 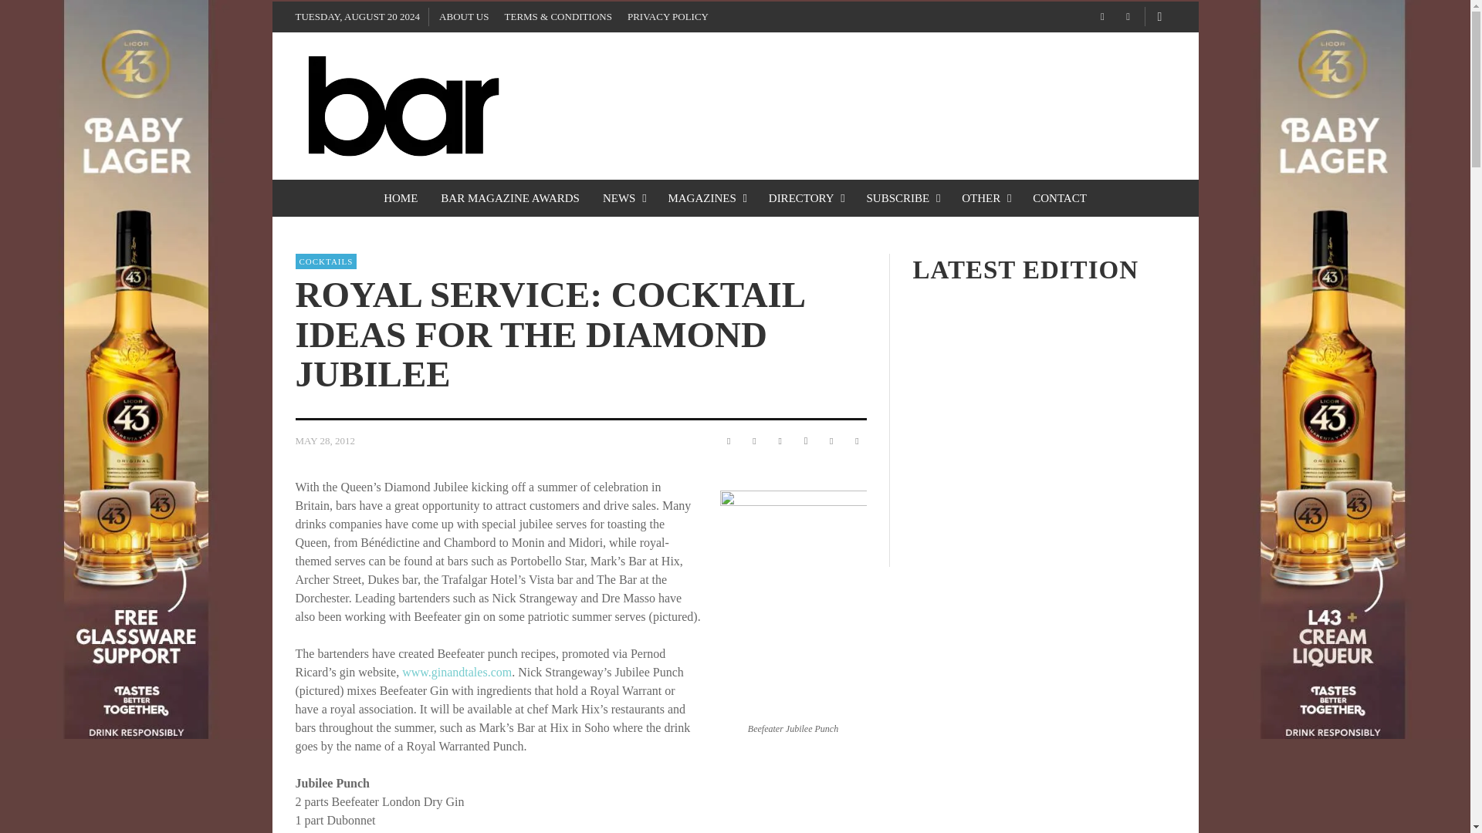 What do you see at coordinates (400, 197) in the screenshot?
I see `HOME` at bounding box center [400, 197].